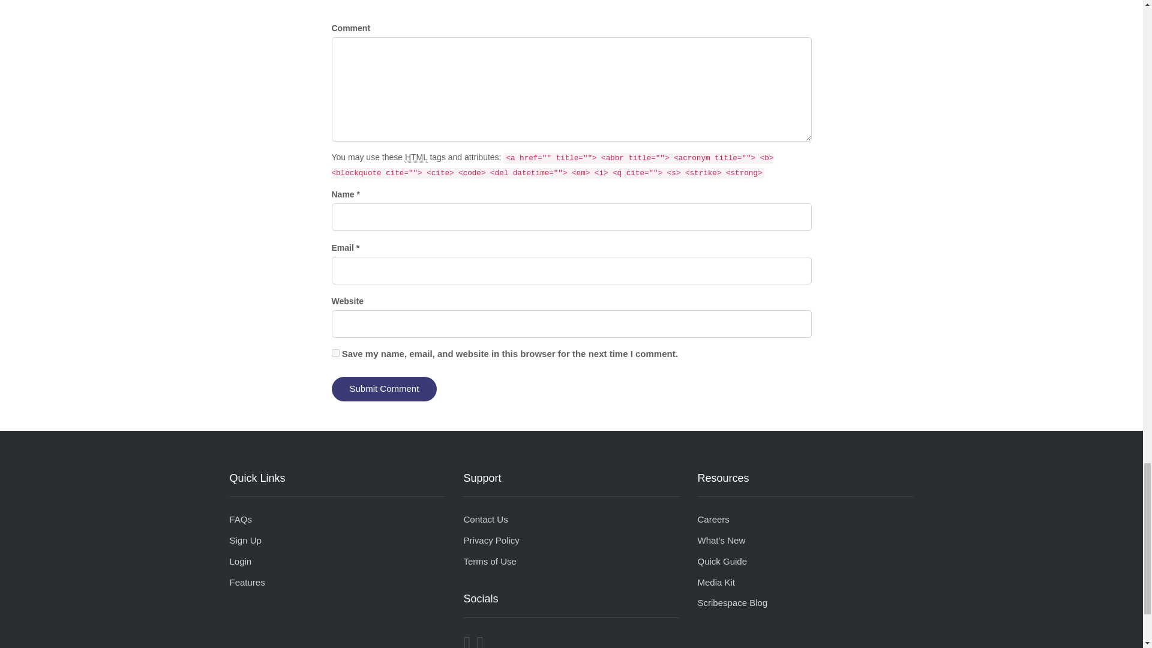 The width and height of the screenshot is (1152, 648). I want to click on HyperText Markup Language, so click(416, 157).